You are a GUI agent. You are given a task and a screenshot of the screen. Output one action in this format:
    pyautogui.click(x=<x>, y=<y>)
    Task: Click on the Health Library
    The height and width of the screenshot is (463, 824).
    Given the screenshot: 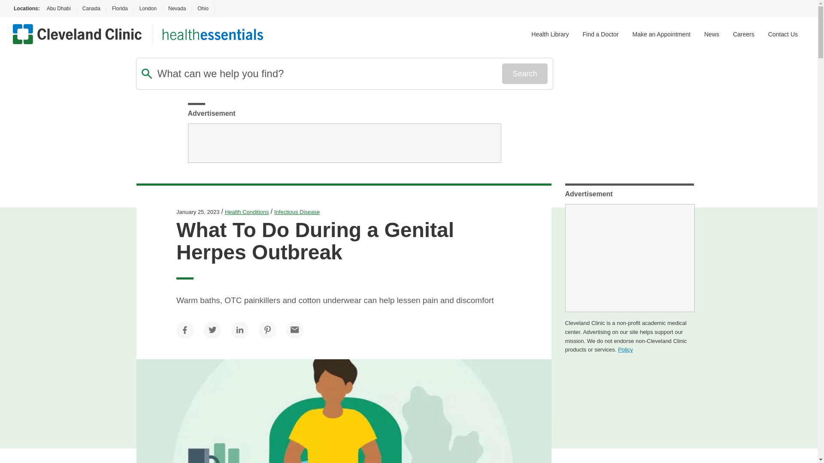 What is the action you would take?
    pyautogui.click(x=550, y=34)
    